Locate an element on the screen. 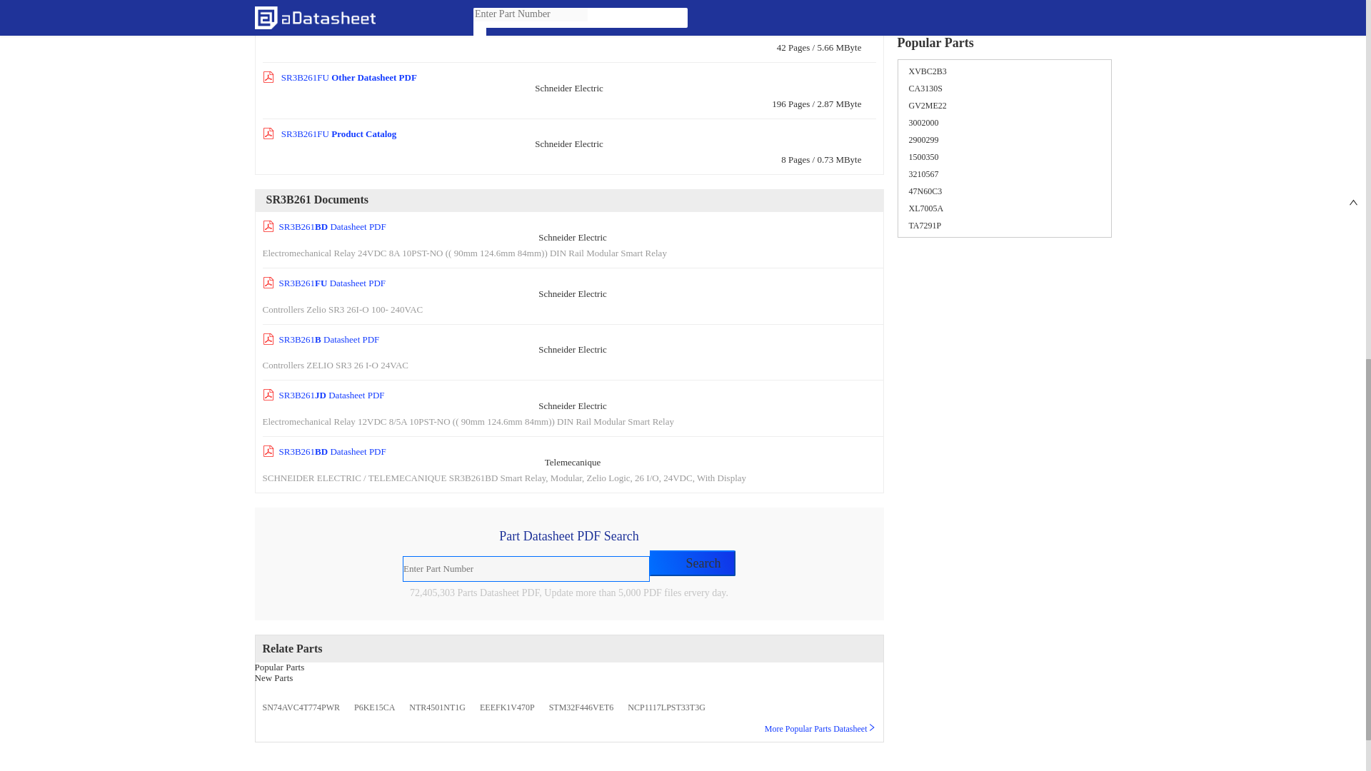 This screenshot has width=1371, height=771. SR3B261FU User Reference Manual Guide is located at coordinates (357, 20).